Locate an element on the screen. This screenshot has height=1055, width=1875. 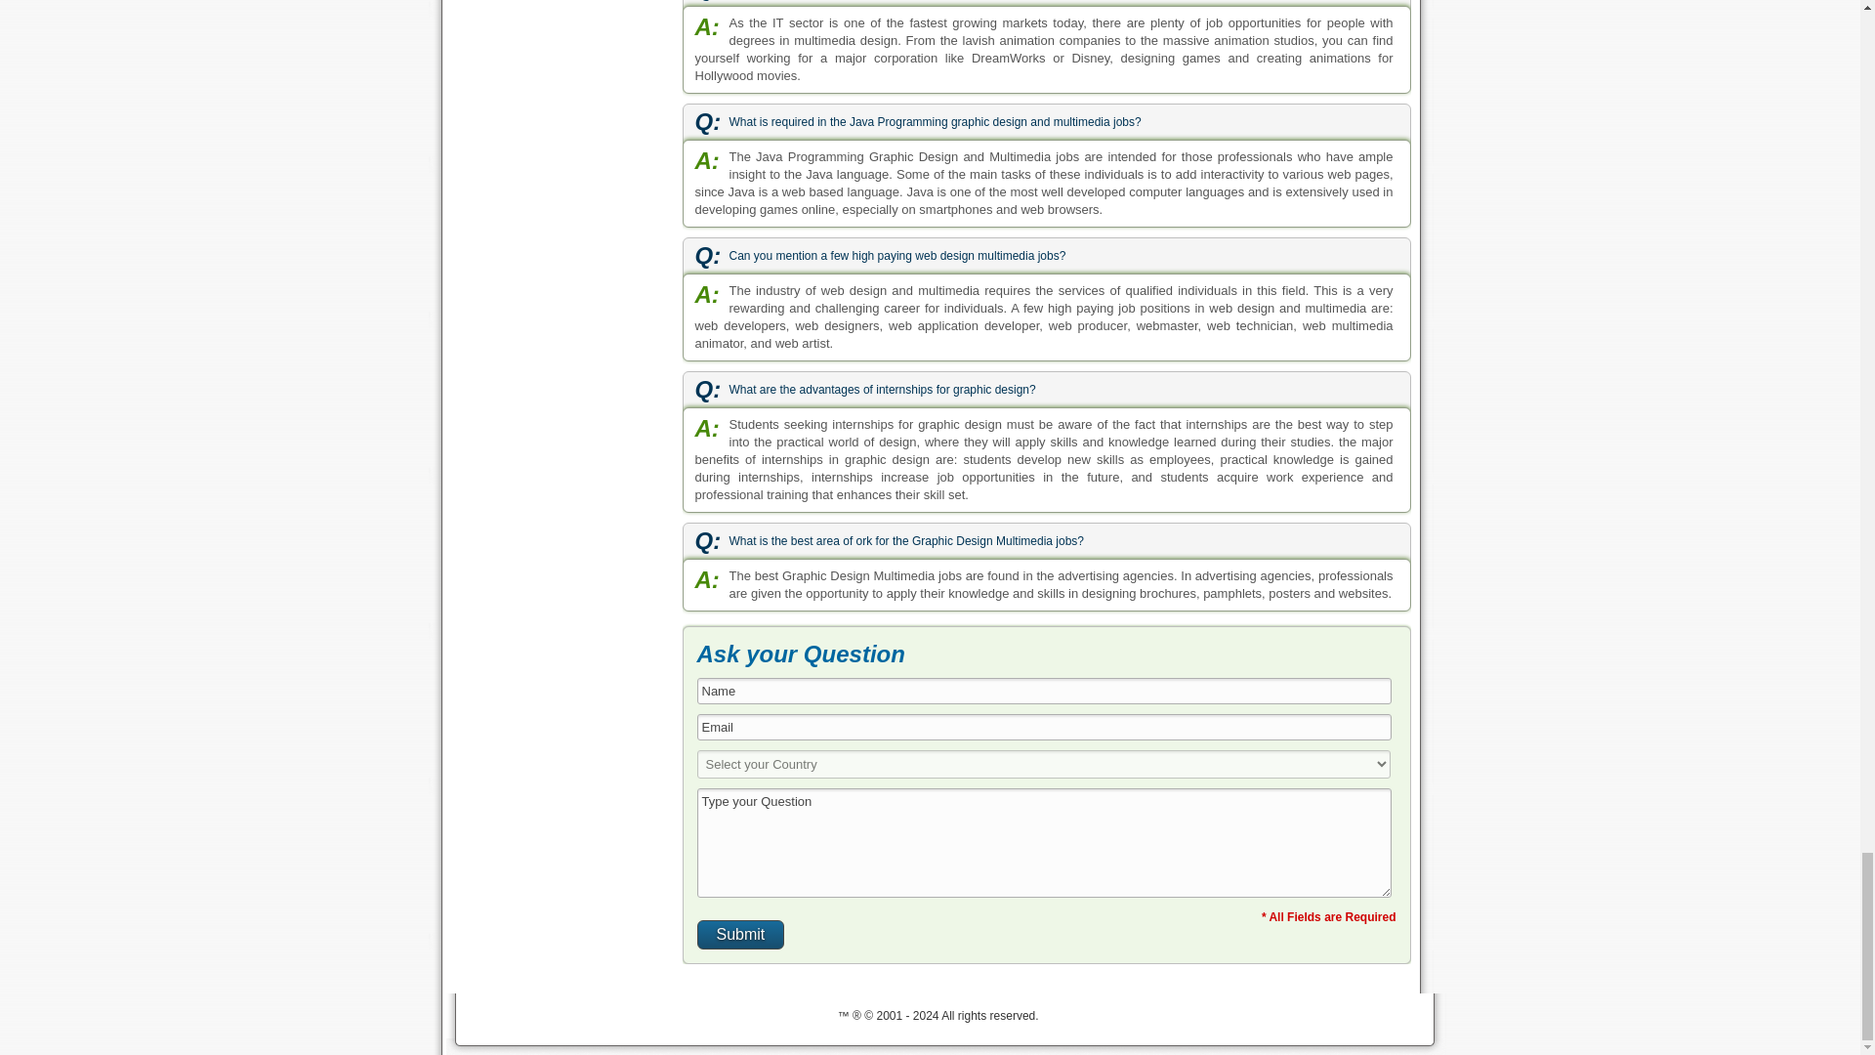
Submit is located at coordinates (741, 934).